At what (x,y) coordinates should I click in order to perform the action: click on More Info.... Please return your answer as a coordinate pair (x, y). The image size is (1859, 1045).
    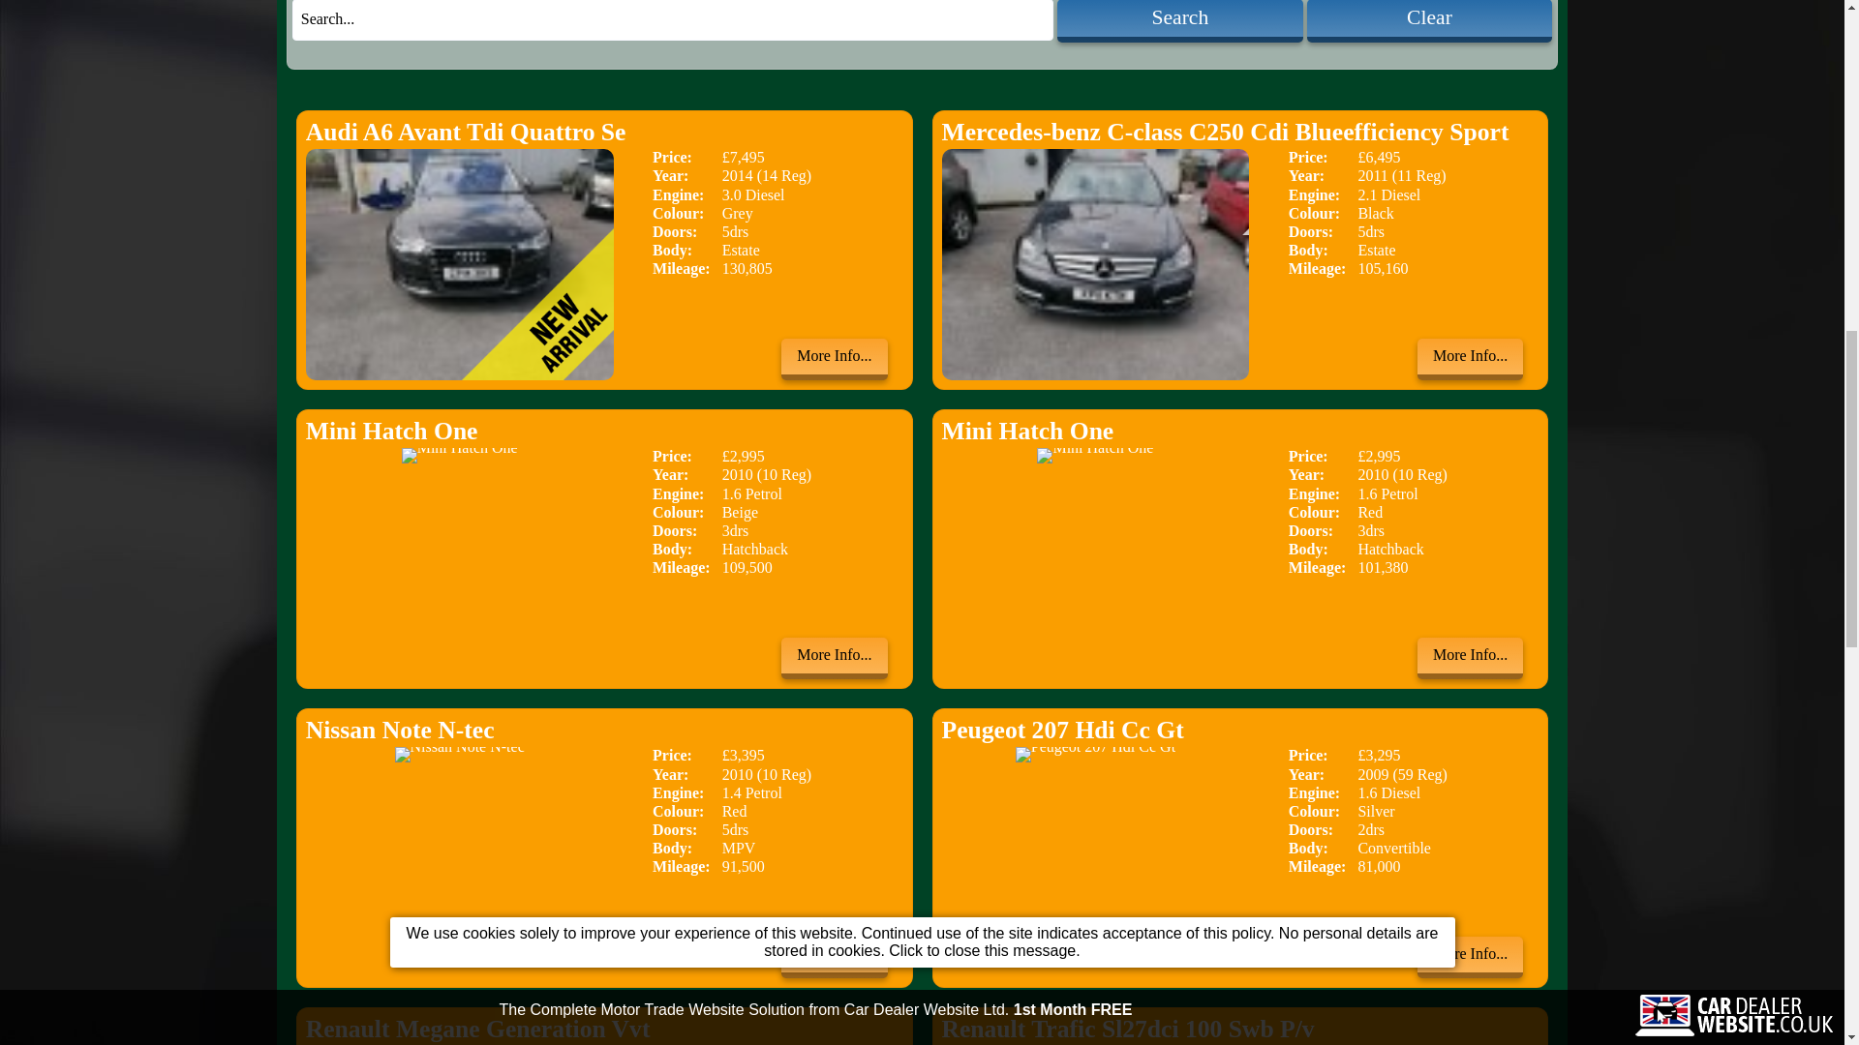
    Looking at the image, I should click on (1470, 359).